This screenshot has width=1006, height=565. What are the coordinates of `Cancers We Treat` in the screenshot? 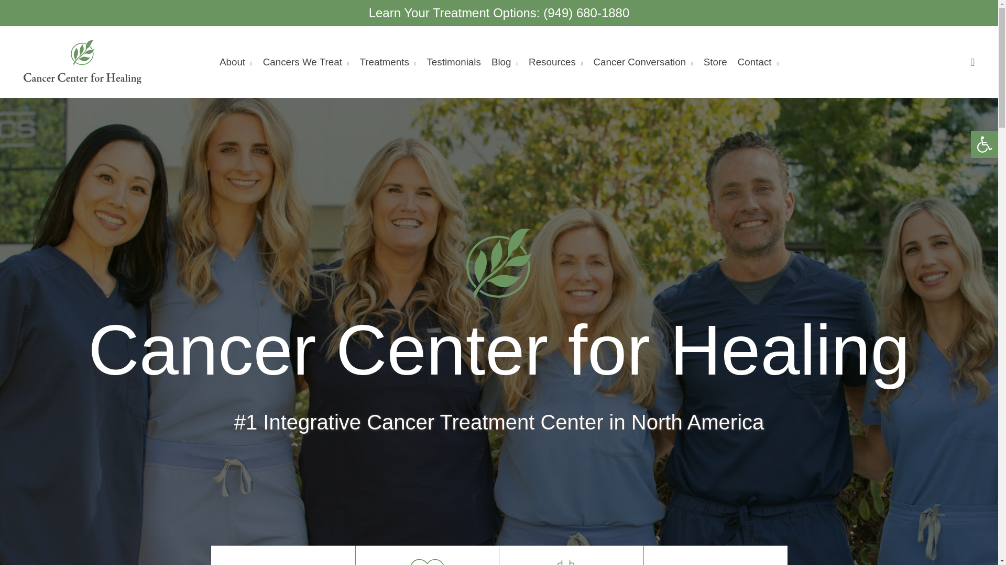 It's located at (306, 62).